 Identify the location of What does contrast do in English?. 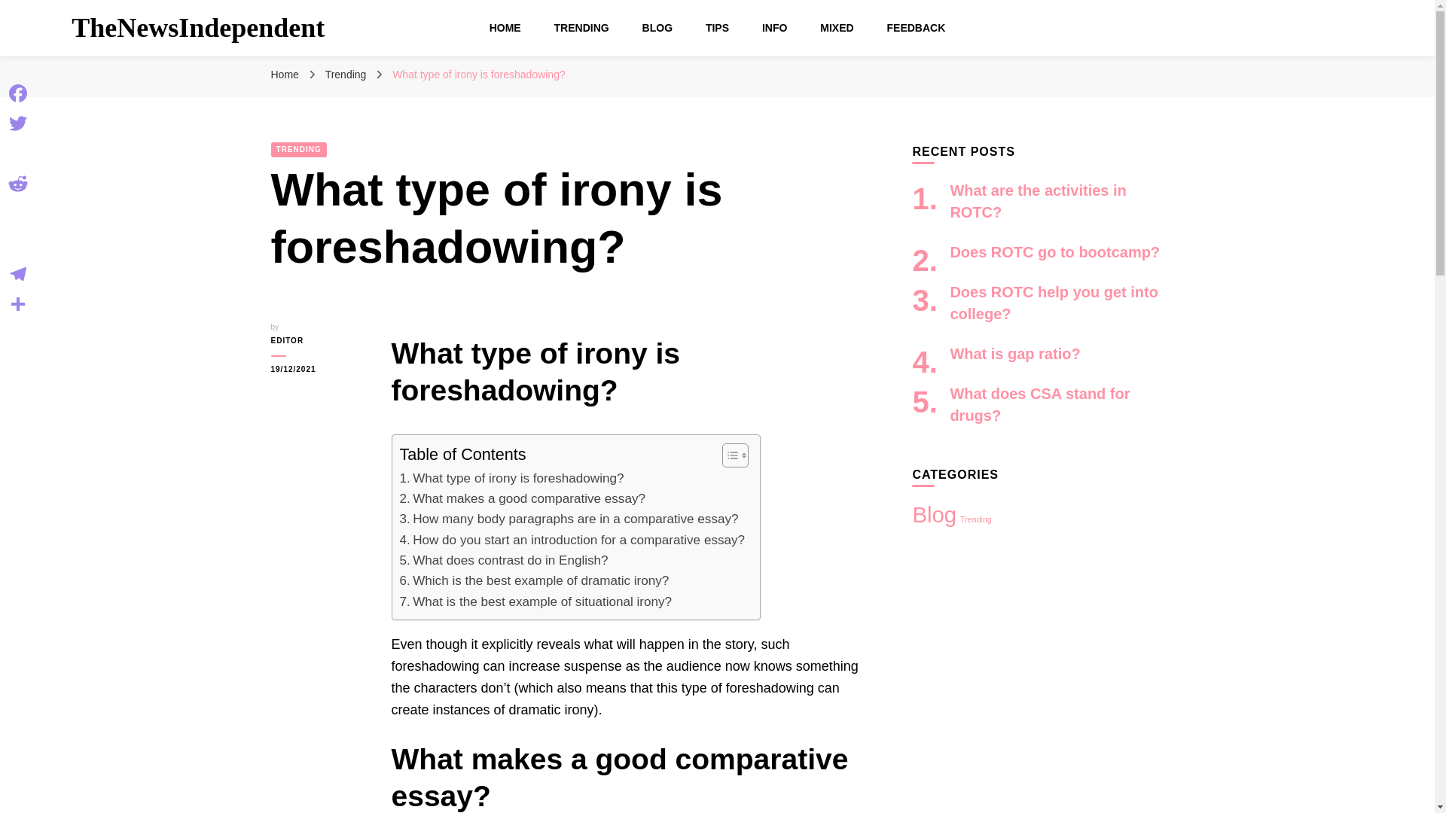
(503, 560).